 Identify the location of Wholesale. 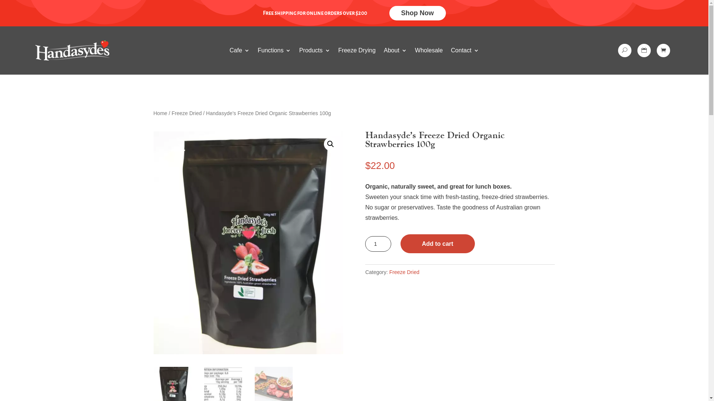
(429, 52).